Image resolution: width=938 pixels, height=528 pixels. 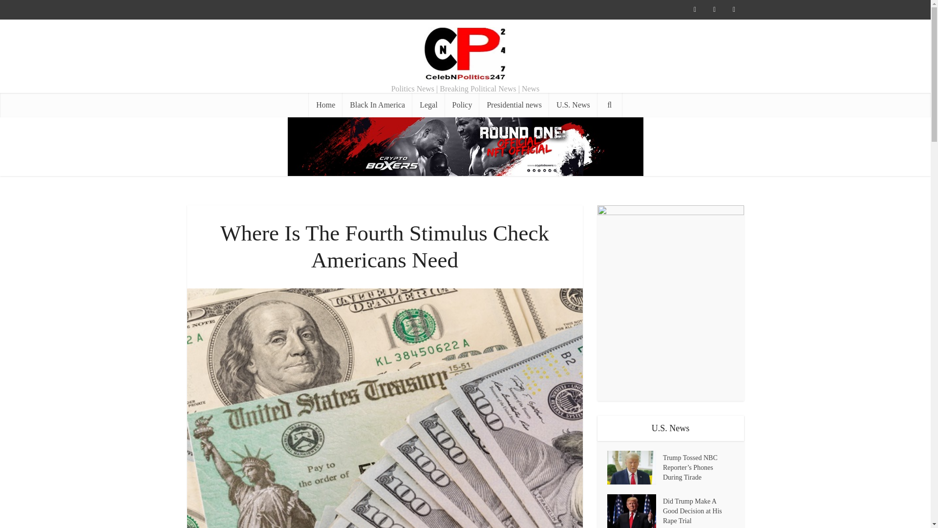 I want to click on U.S. News, so click(x=573, y=105).